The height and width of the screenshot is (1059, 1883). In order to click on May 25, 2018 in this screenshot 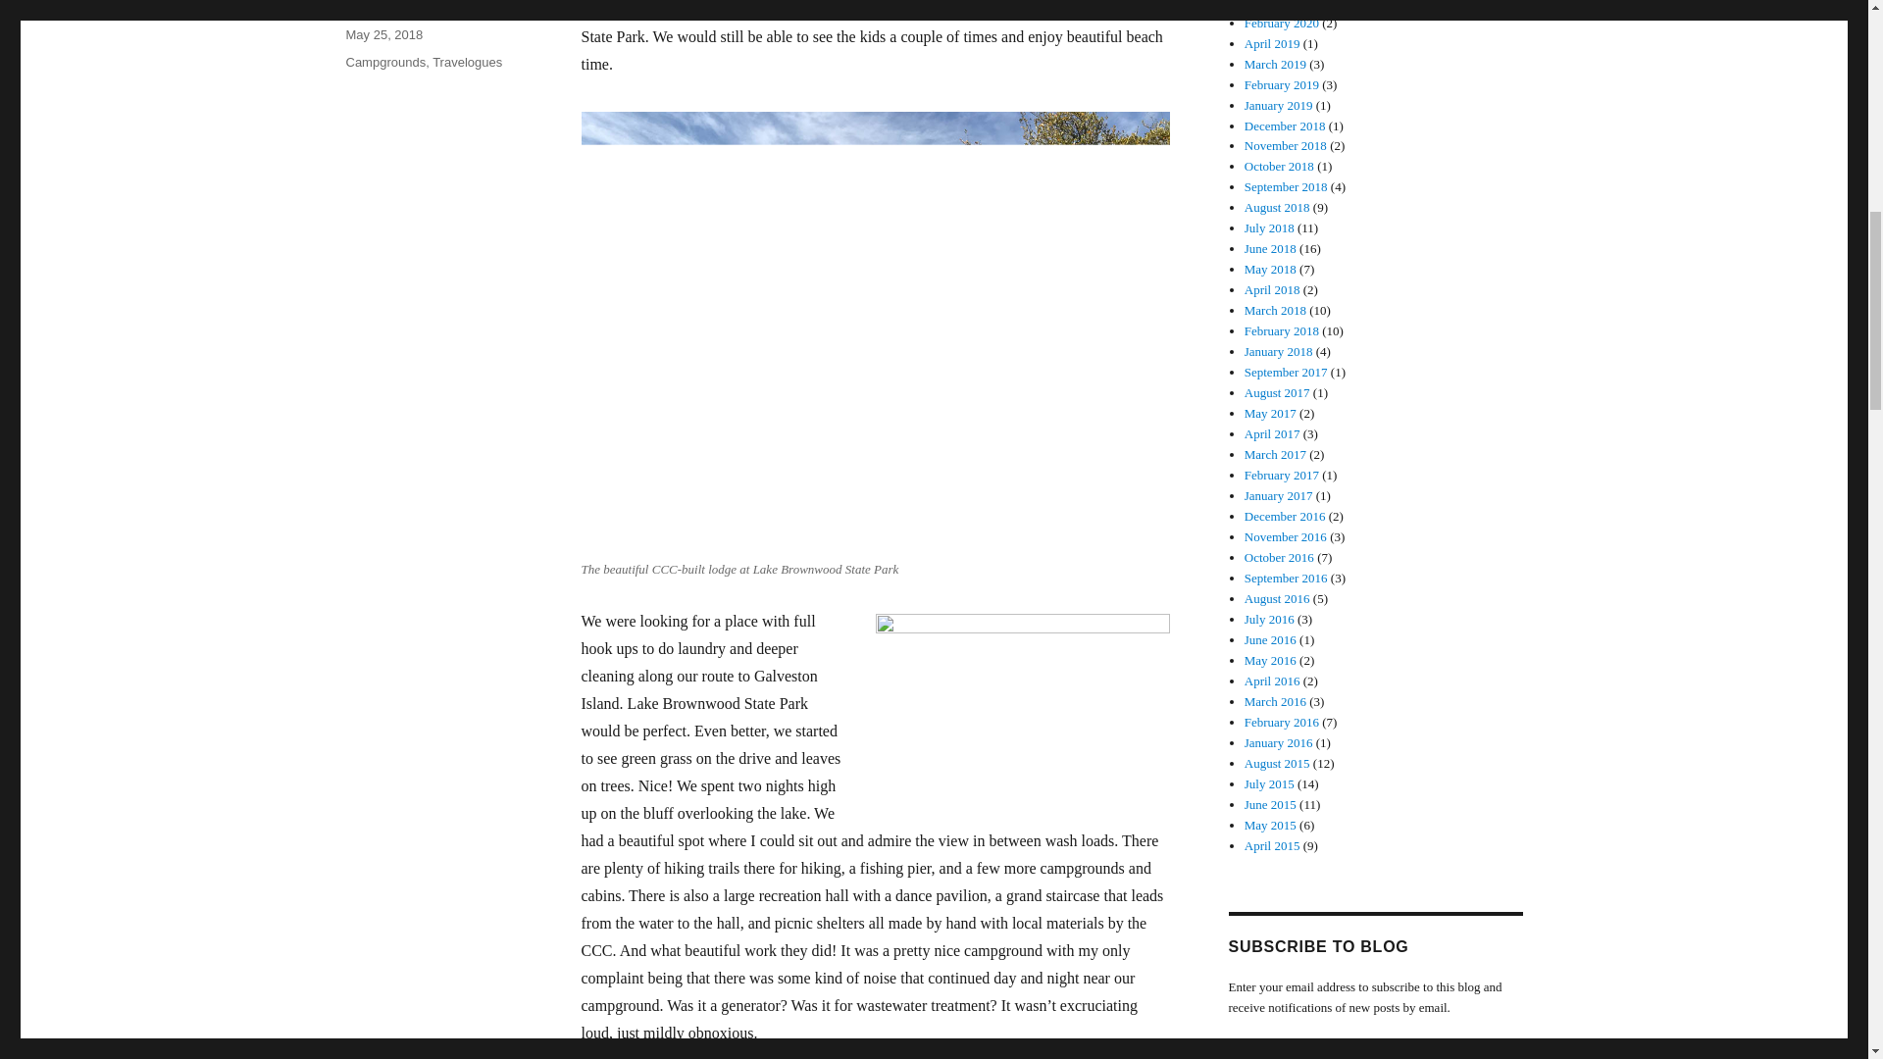, I will do `click(382, 35)`.